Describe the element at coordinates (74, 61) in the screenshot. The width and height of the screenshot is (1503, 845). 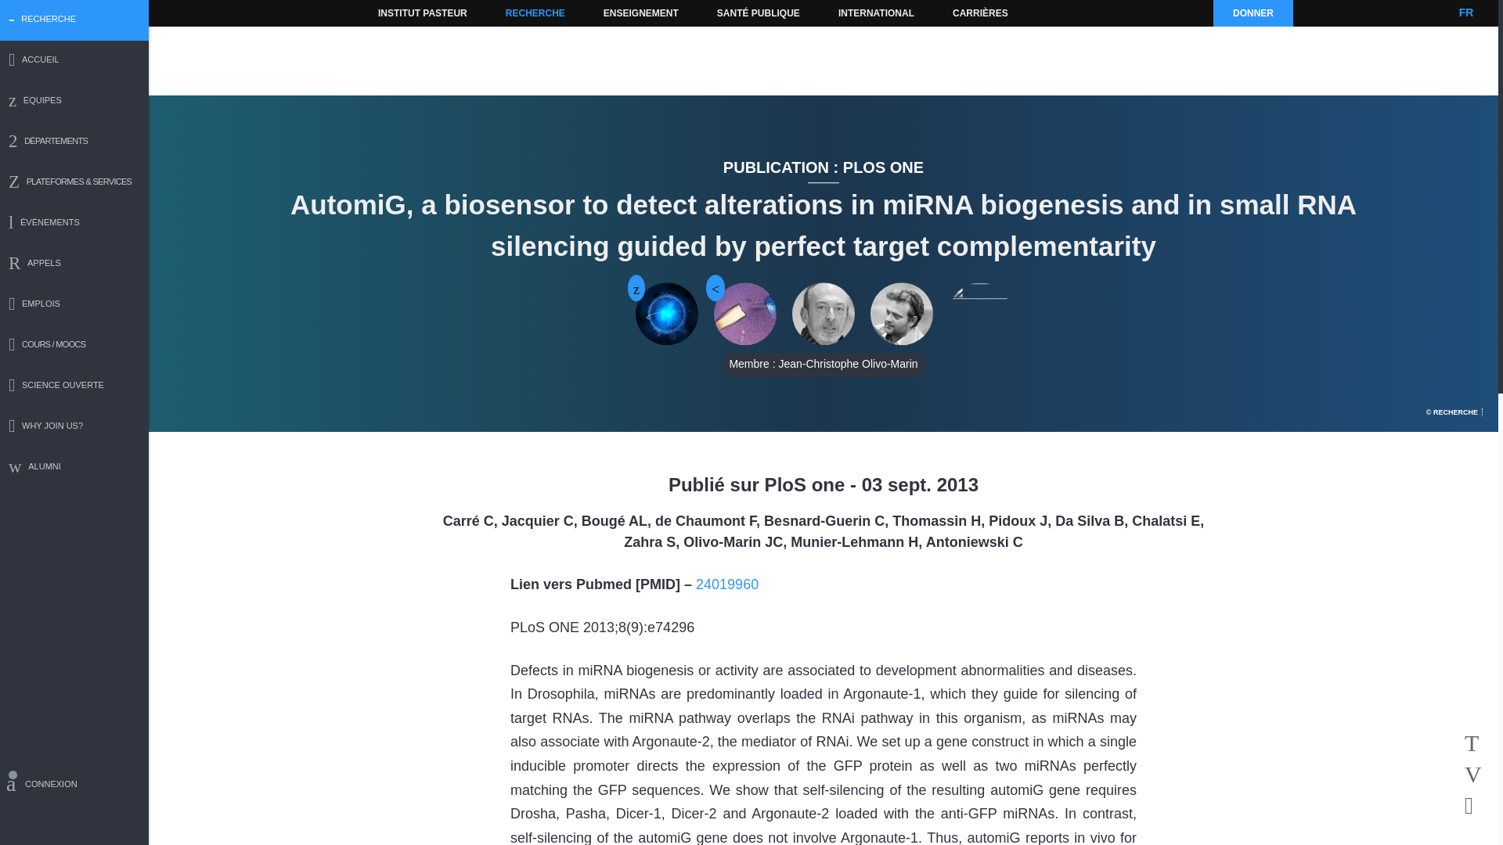
I see `ACCUEIL` at that location.